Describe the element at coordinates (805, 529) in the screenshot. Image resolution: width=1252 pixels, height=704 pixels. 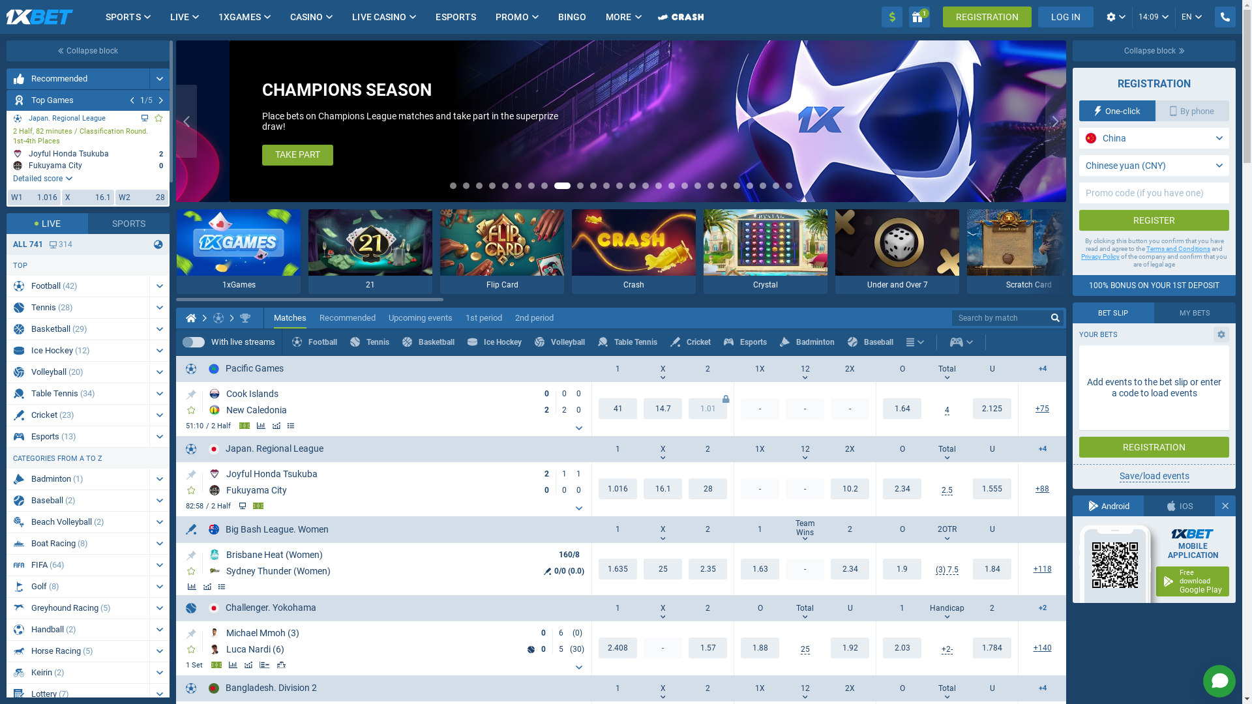
I see `Team Wins` at that location.